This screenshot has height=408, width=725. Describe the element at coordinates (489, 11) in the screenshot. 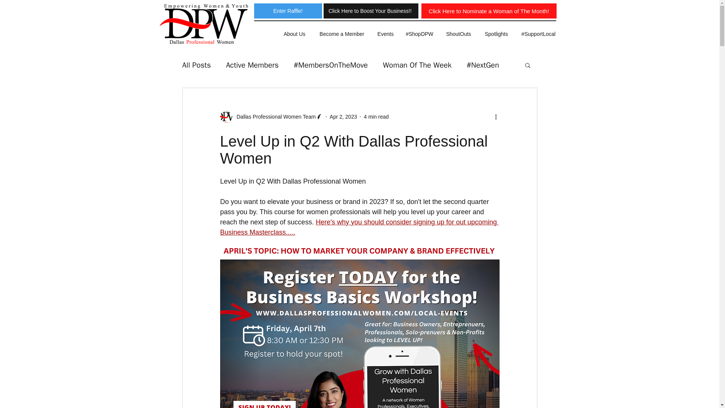

I see `Click Here to Nominate a Woman of The Month!` at that location.